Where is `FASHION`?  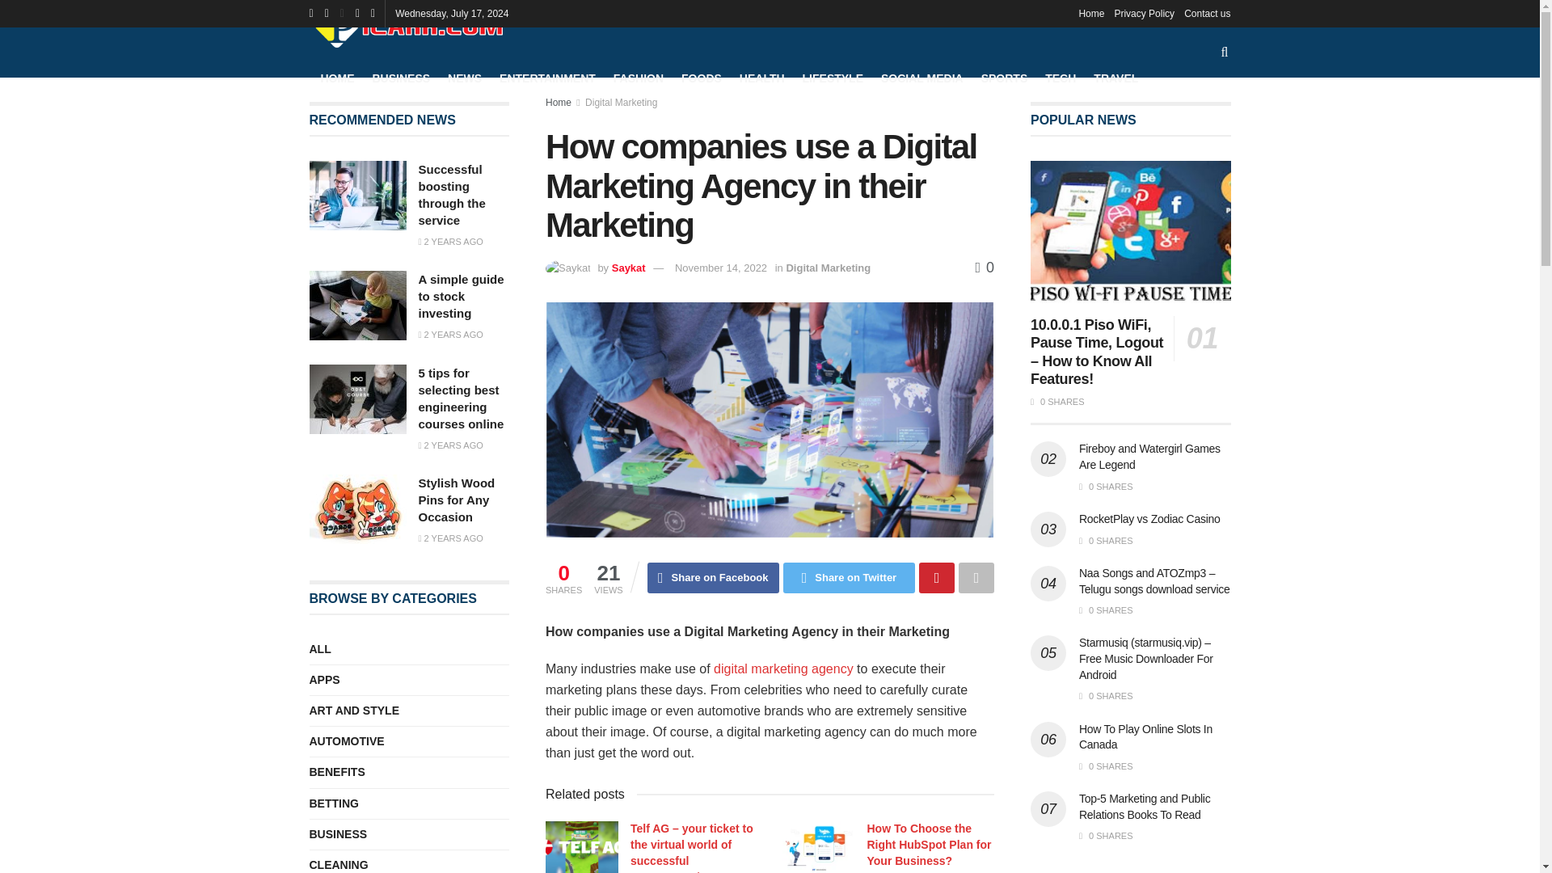 FASHION is located at coordinates (639, 78).